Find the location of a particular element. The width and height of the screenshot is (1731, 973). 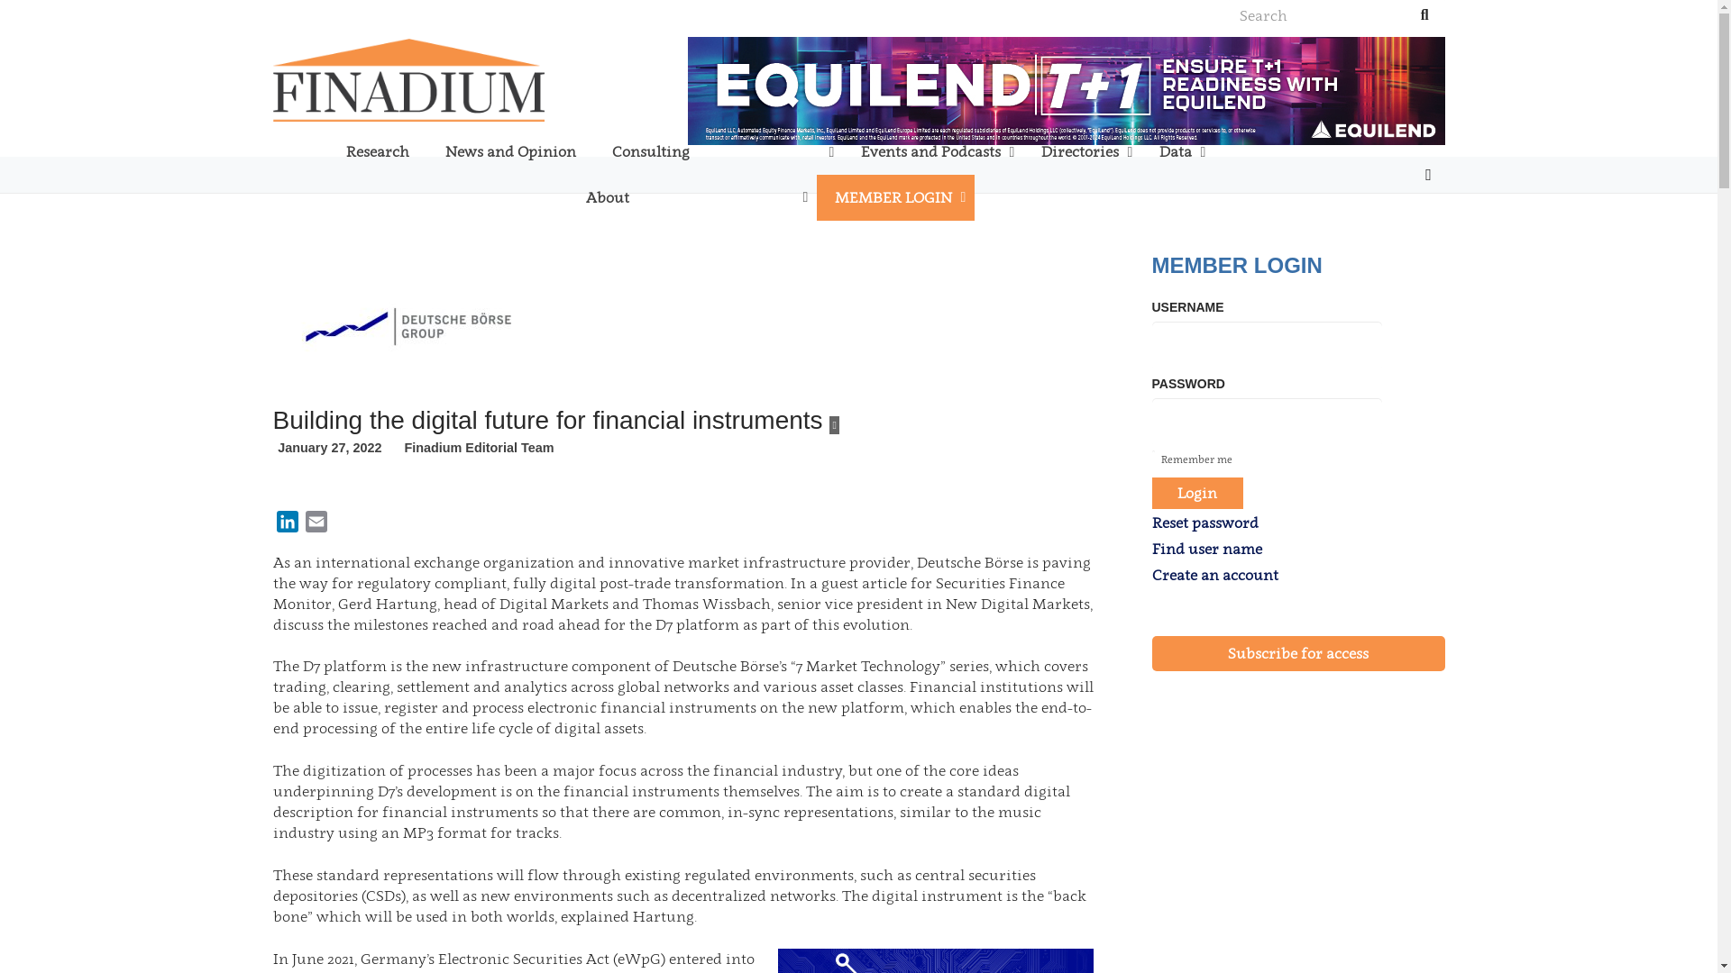

News and Opinion is located at coordinates (510, 151).